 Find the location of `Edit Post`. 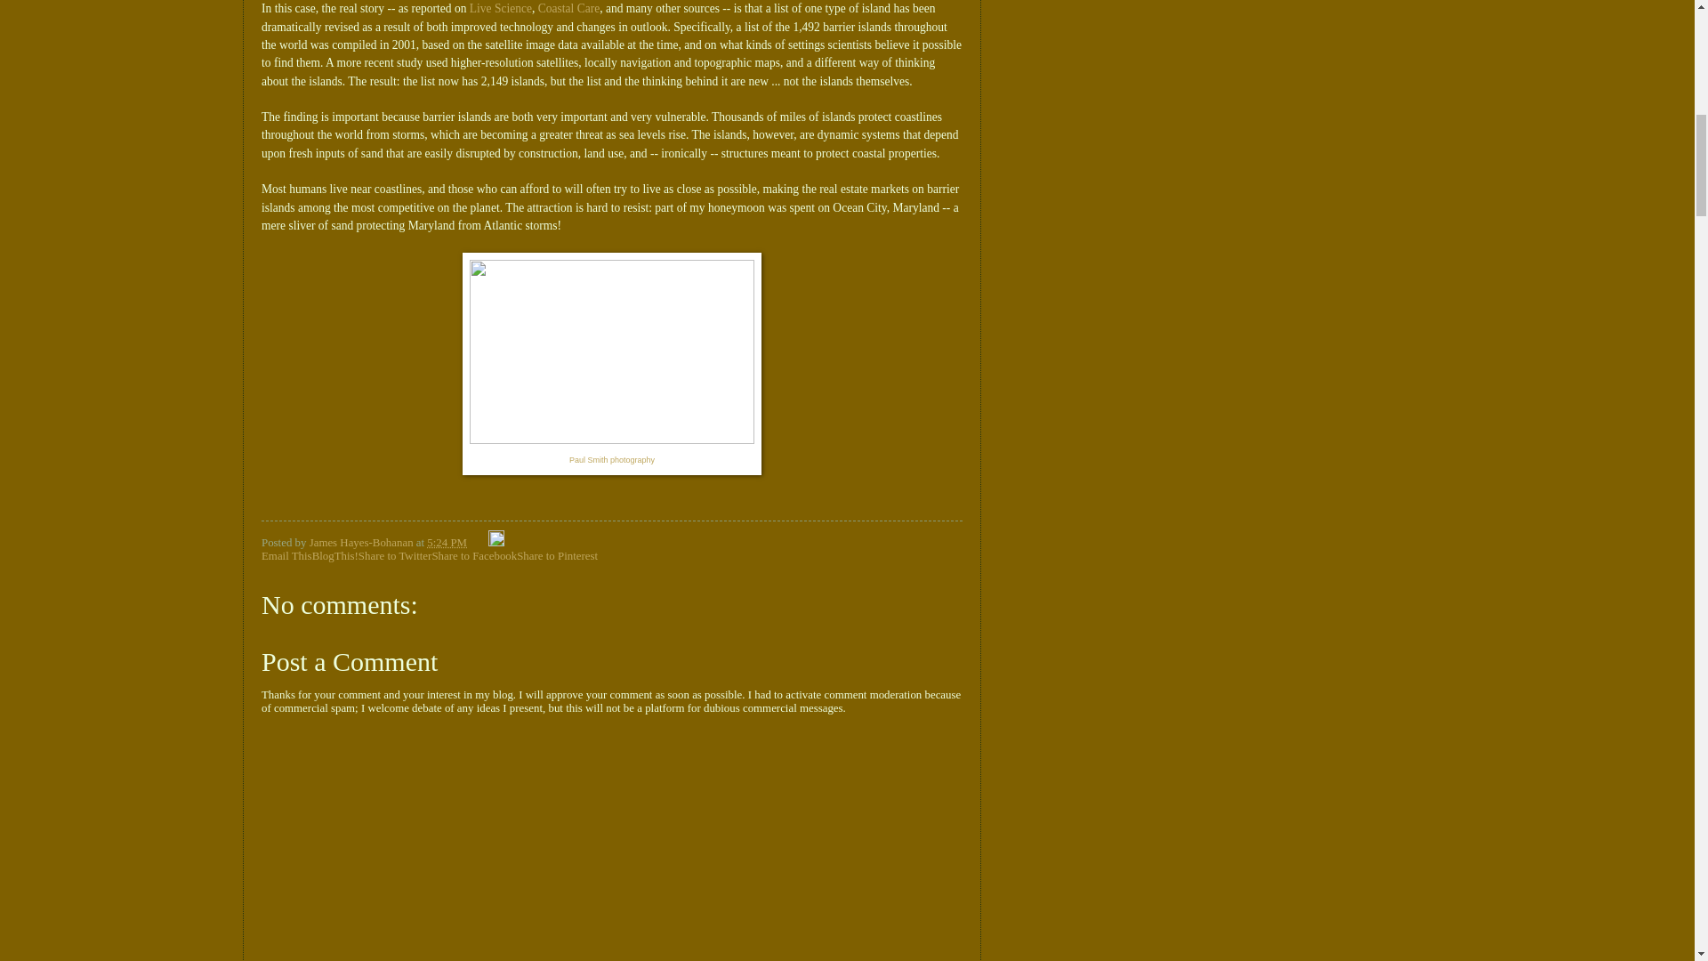

Edit Post is located at coordinates (496, 542).